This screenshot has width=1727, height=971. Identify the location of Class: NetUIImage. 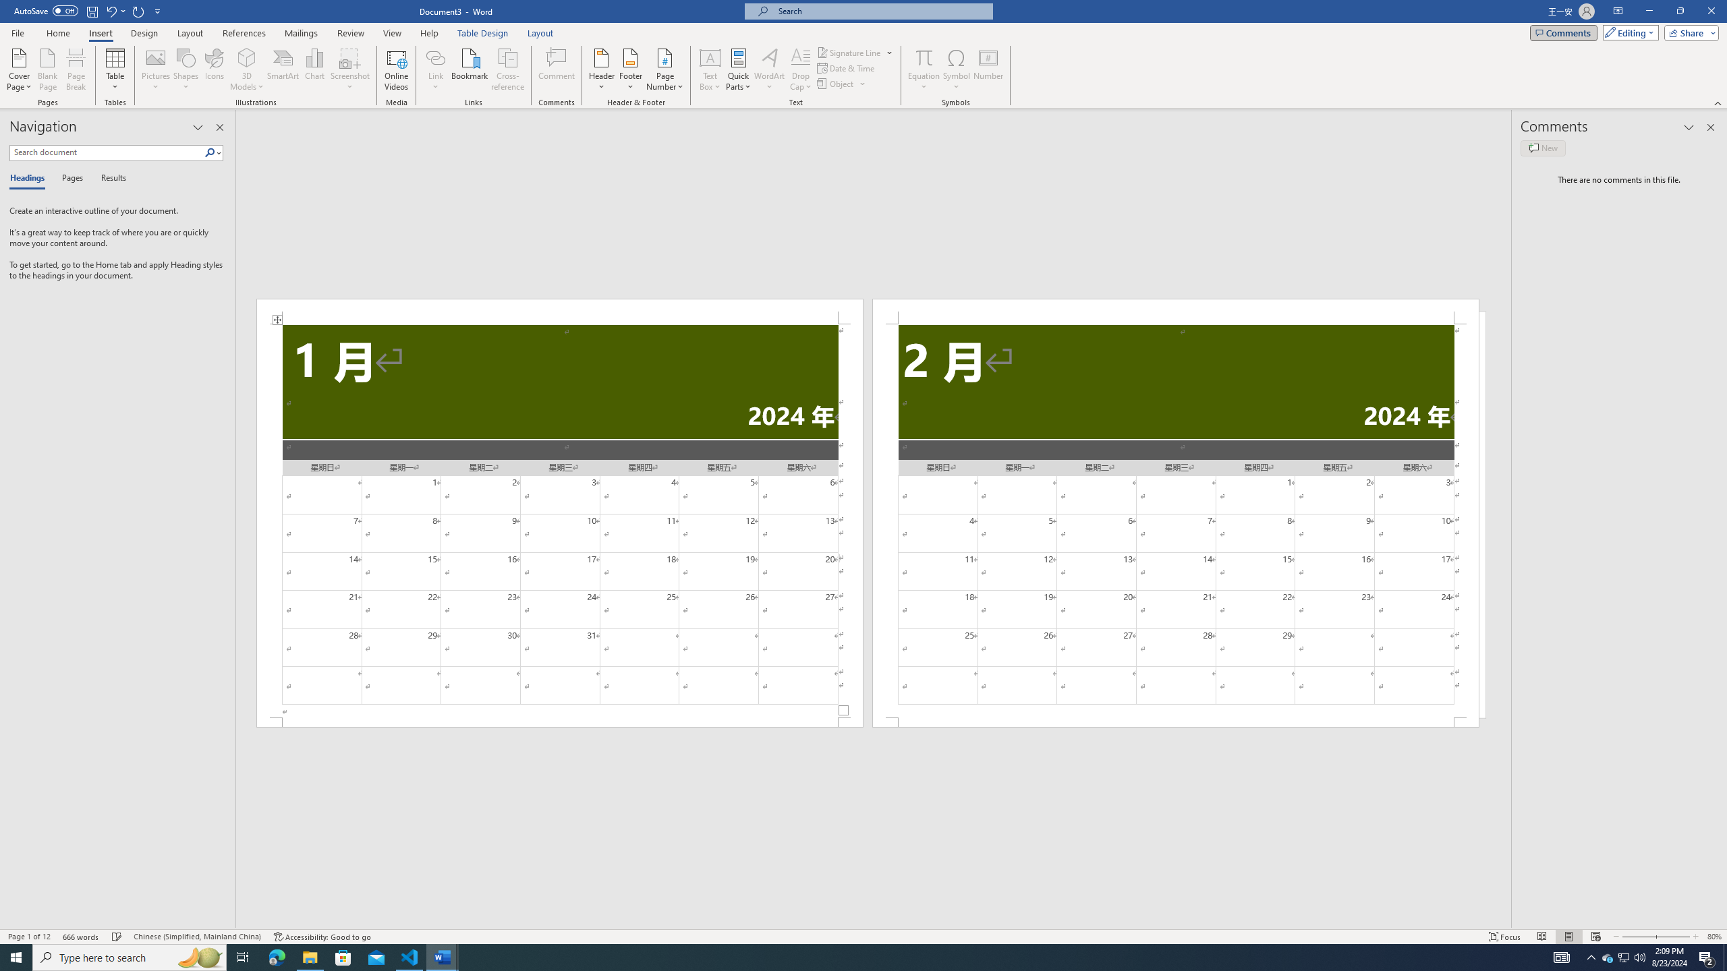
(210, 152).